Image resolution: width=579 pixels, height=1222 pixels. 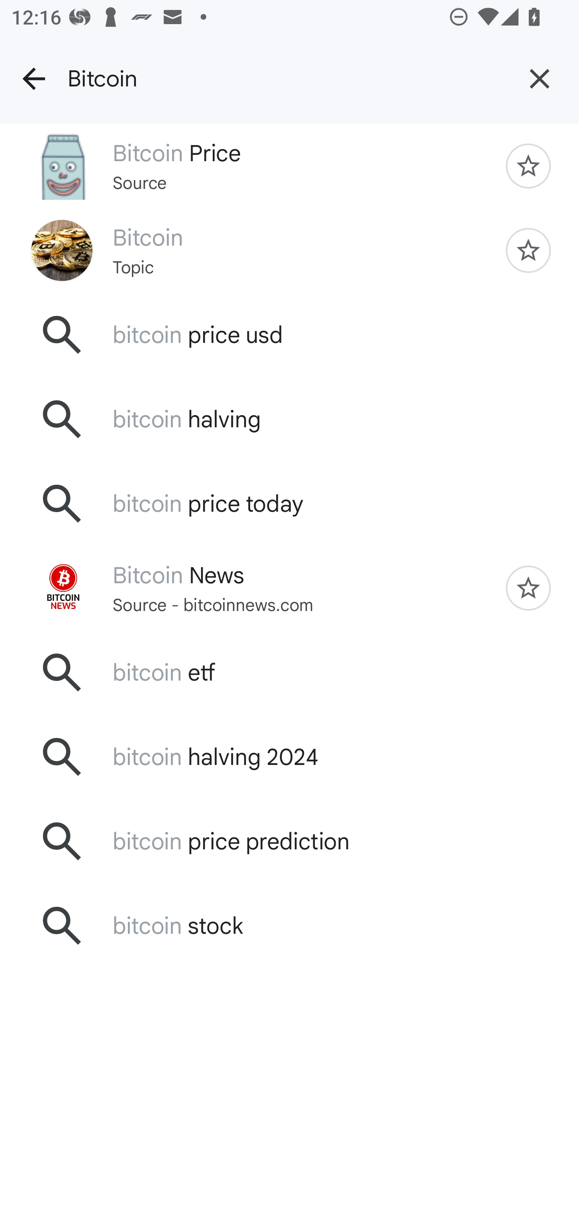 I want to click on Bitcoin News Source - bitcoinnews.com Follow, so click(x=289, y=588).